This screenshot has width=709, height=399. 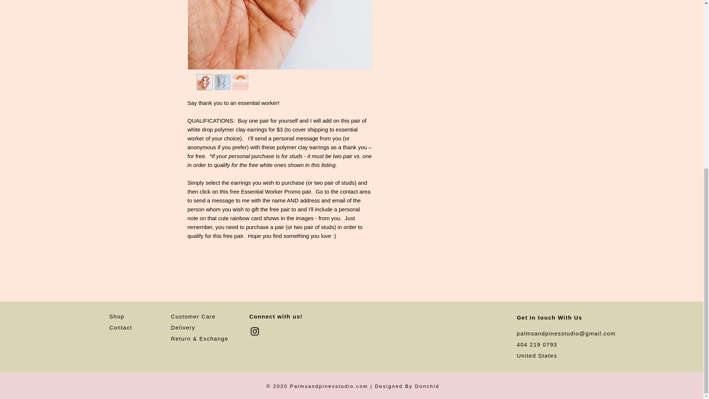 What do you see at coordinates (117, 316) in the screenshot?
I see `Shop` at bounding box center [117, 316].